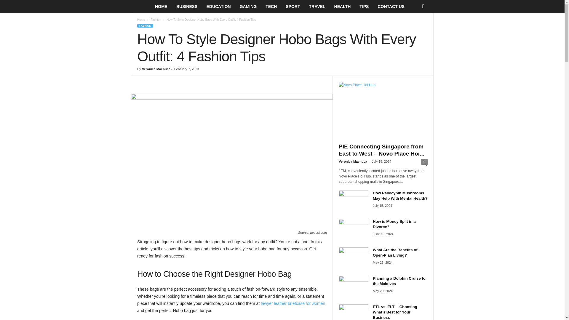 This screenshot has width=569, height=320. What do you see at coordinates (156, 69) in the screenshot?
I see `Veronica Machuca` at bounding box center [156, 69].